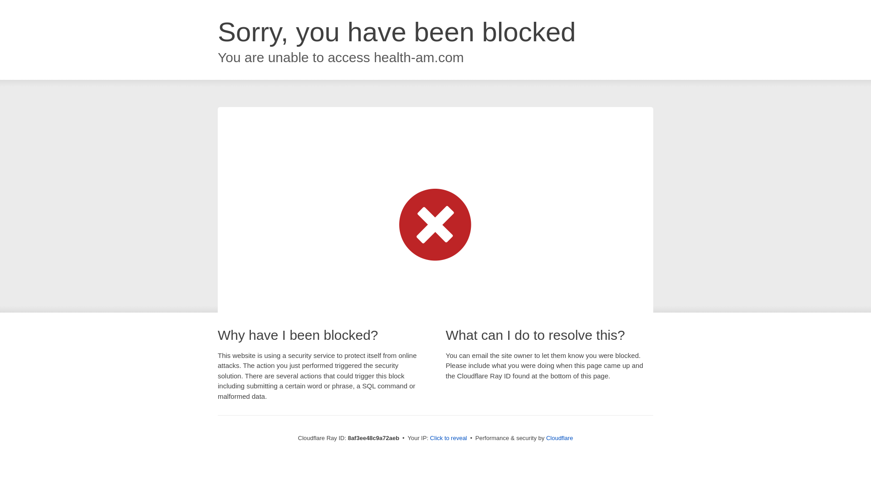  Describe the element at coordinates (448, 438) in the screenshot. I see `Click to reveal` at that location.